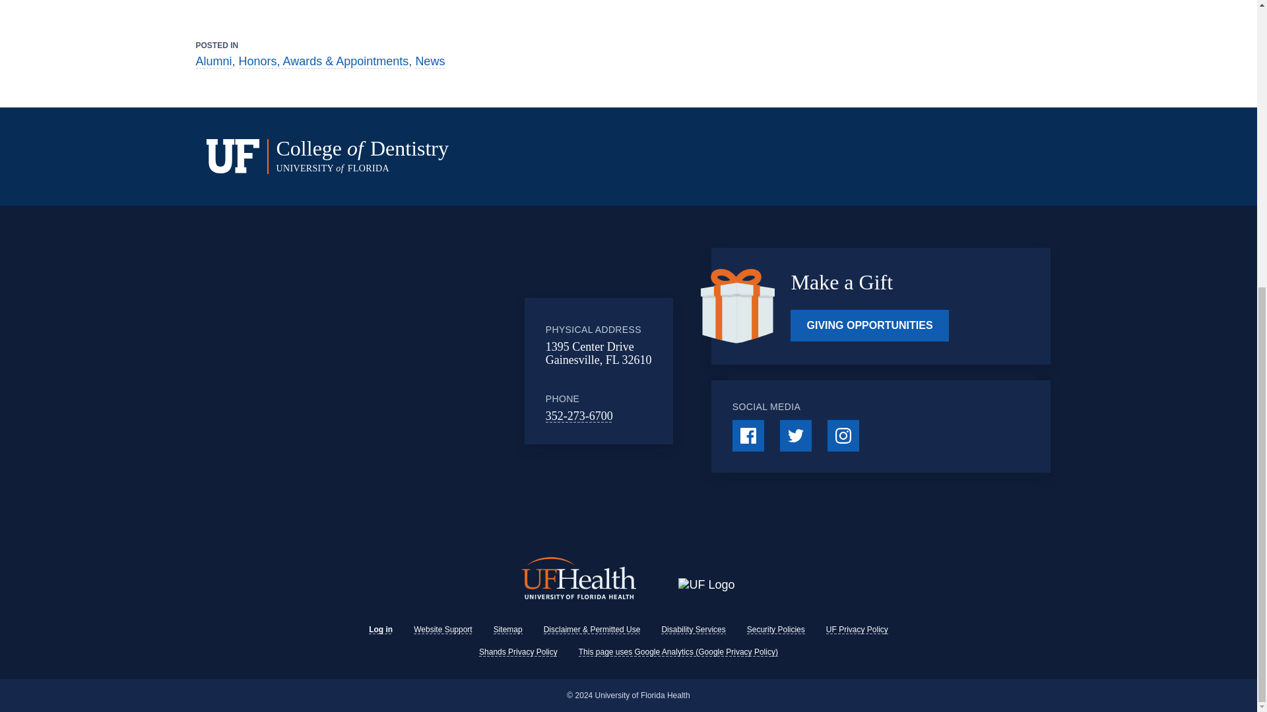 The height and width of the screenshot is (712, 1267). What do you see at coordinates (857, 630) in the screenshot?
I see `UF Privacy Policy` at bounding box center [857, 630].